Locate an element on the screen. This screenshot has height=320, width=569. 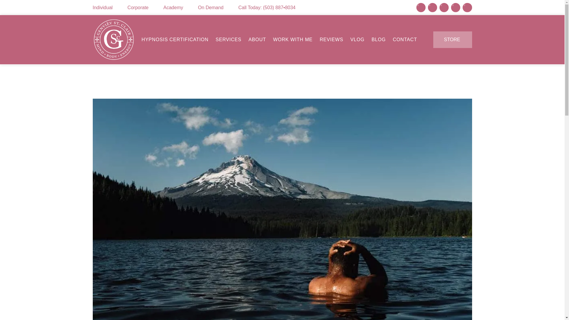
REVIEWS is located at coordinates (331, 40).